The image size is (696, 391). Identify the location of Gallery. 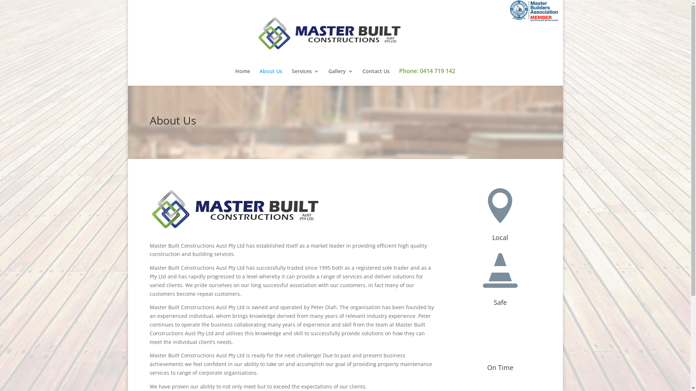
(341, 77).